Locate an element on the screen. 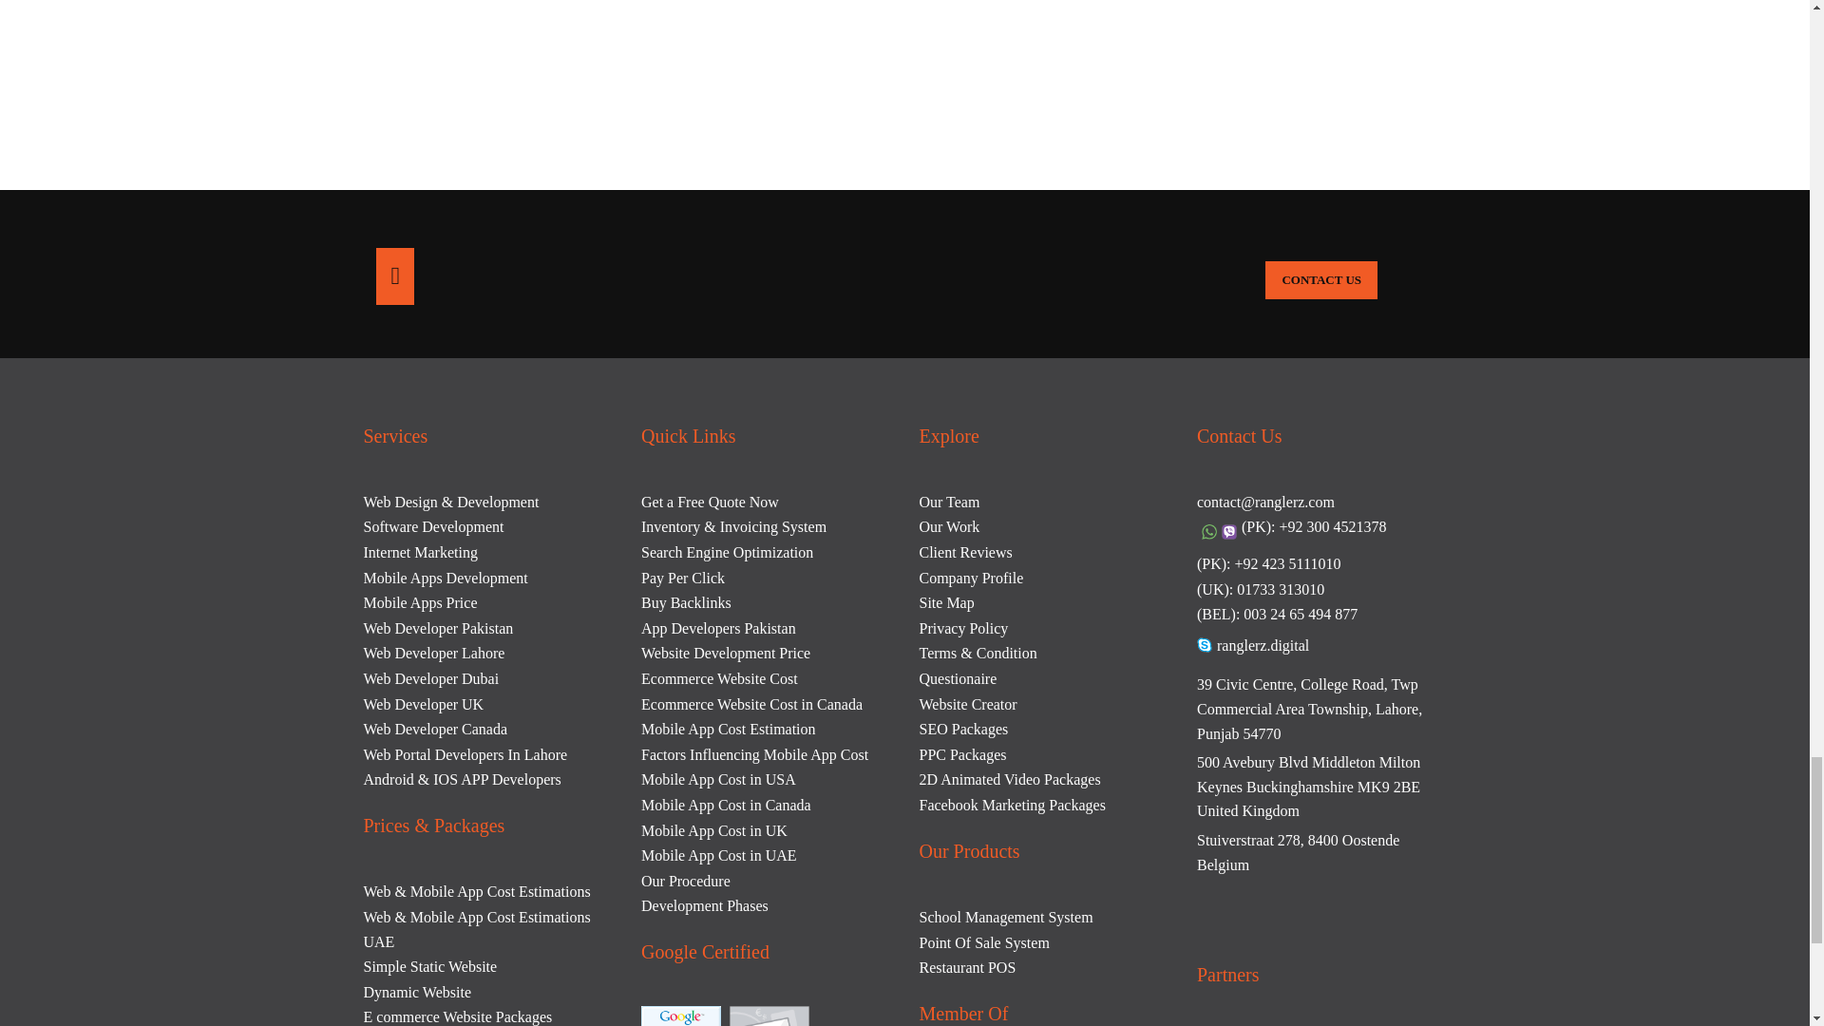 The image size is (1824, 1026). Web Portal Developers In Lahore is located at coordinates (465, 754).